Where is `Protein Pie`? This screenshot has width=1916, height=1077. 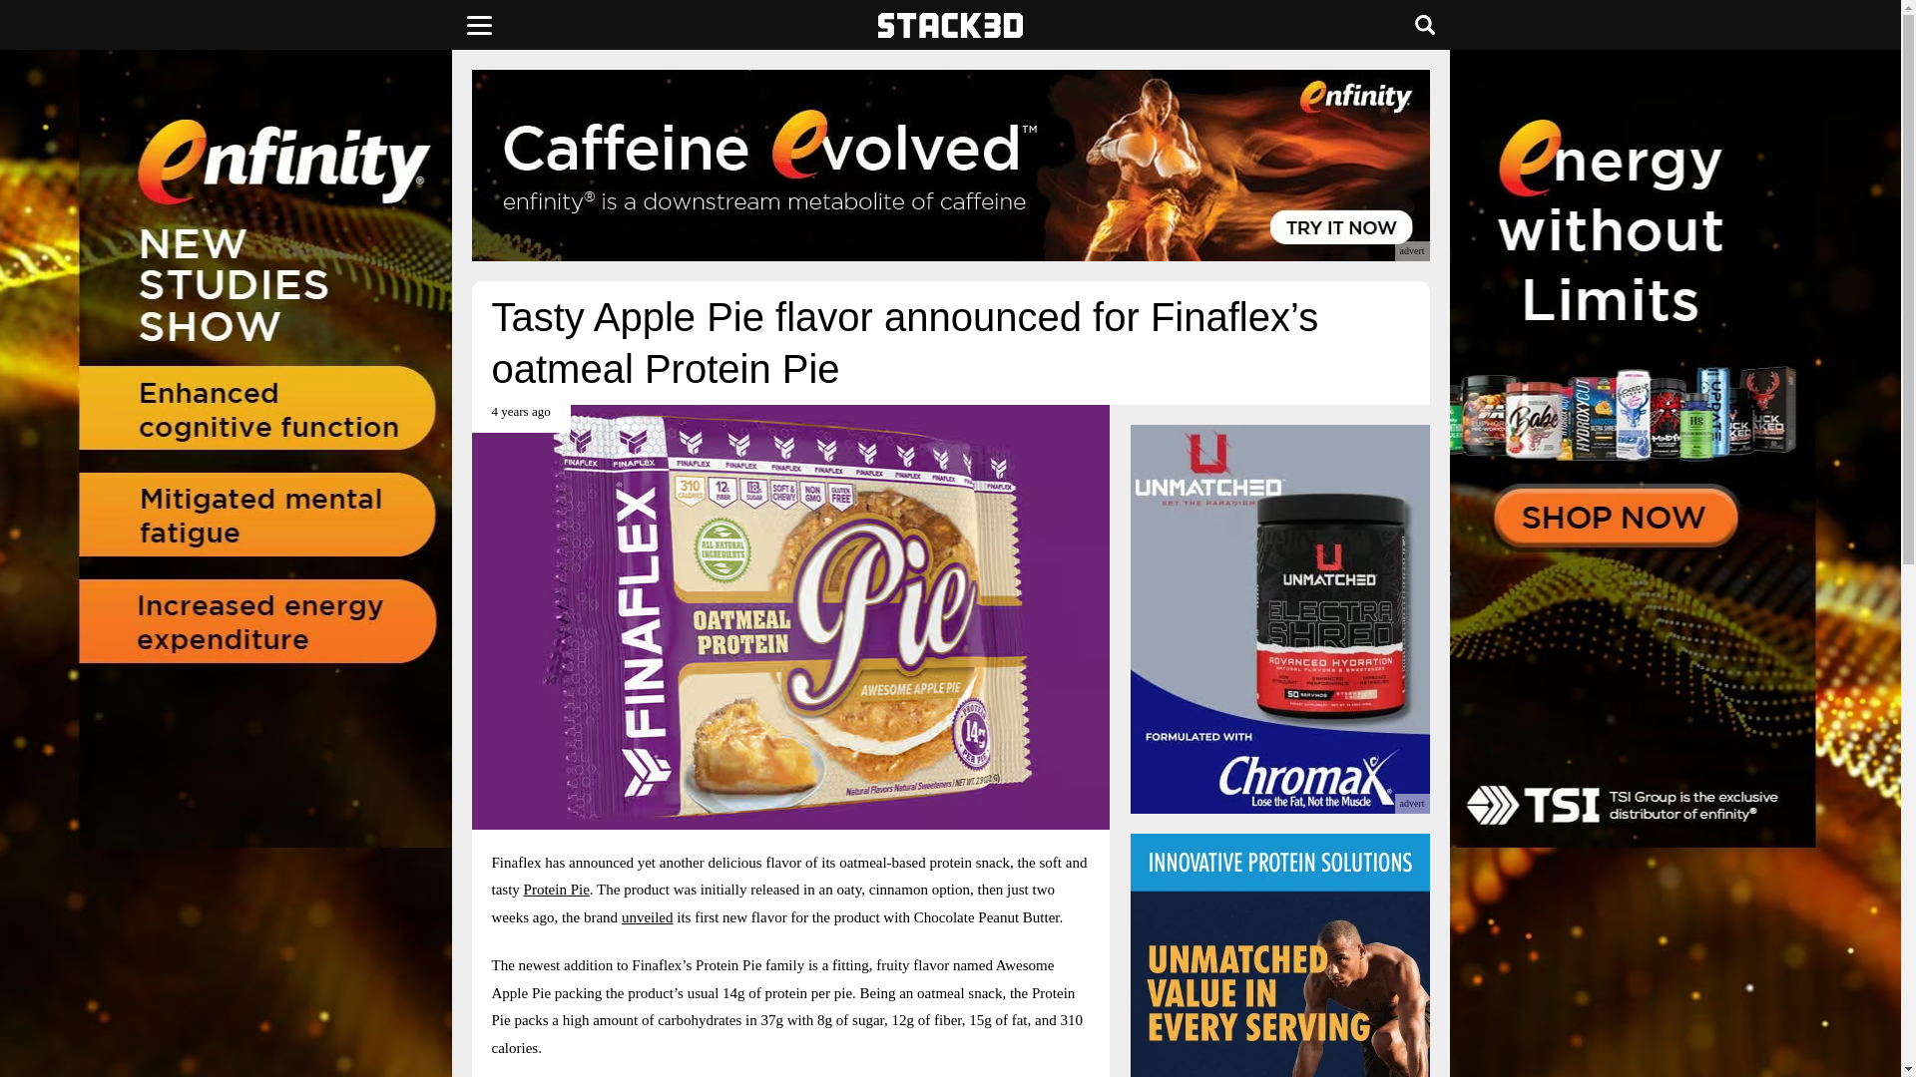
Protein Pie is located at coordinates (557, 890).